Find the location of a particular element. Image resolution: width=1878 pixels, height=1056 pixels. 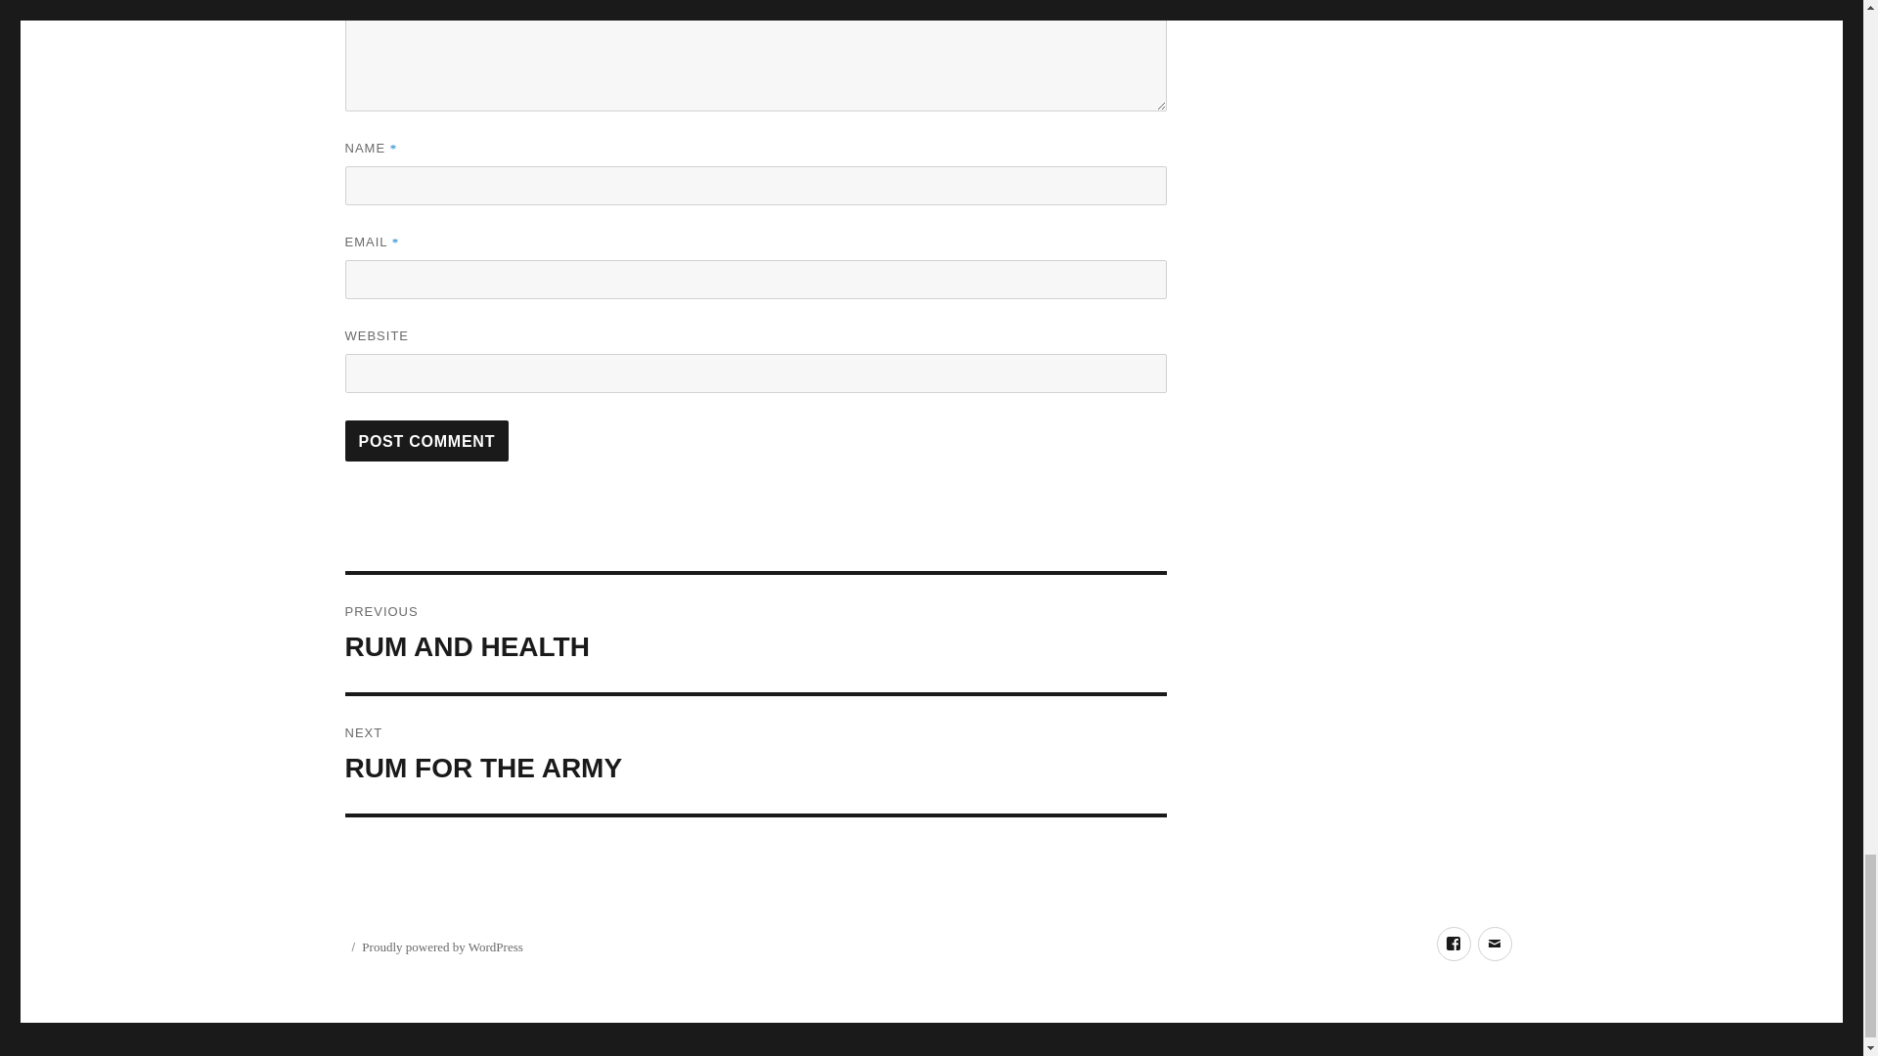

Post Comment is located at coordinates (755, 634).